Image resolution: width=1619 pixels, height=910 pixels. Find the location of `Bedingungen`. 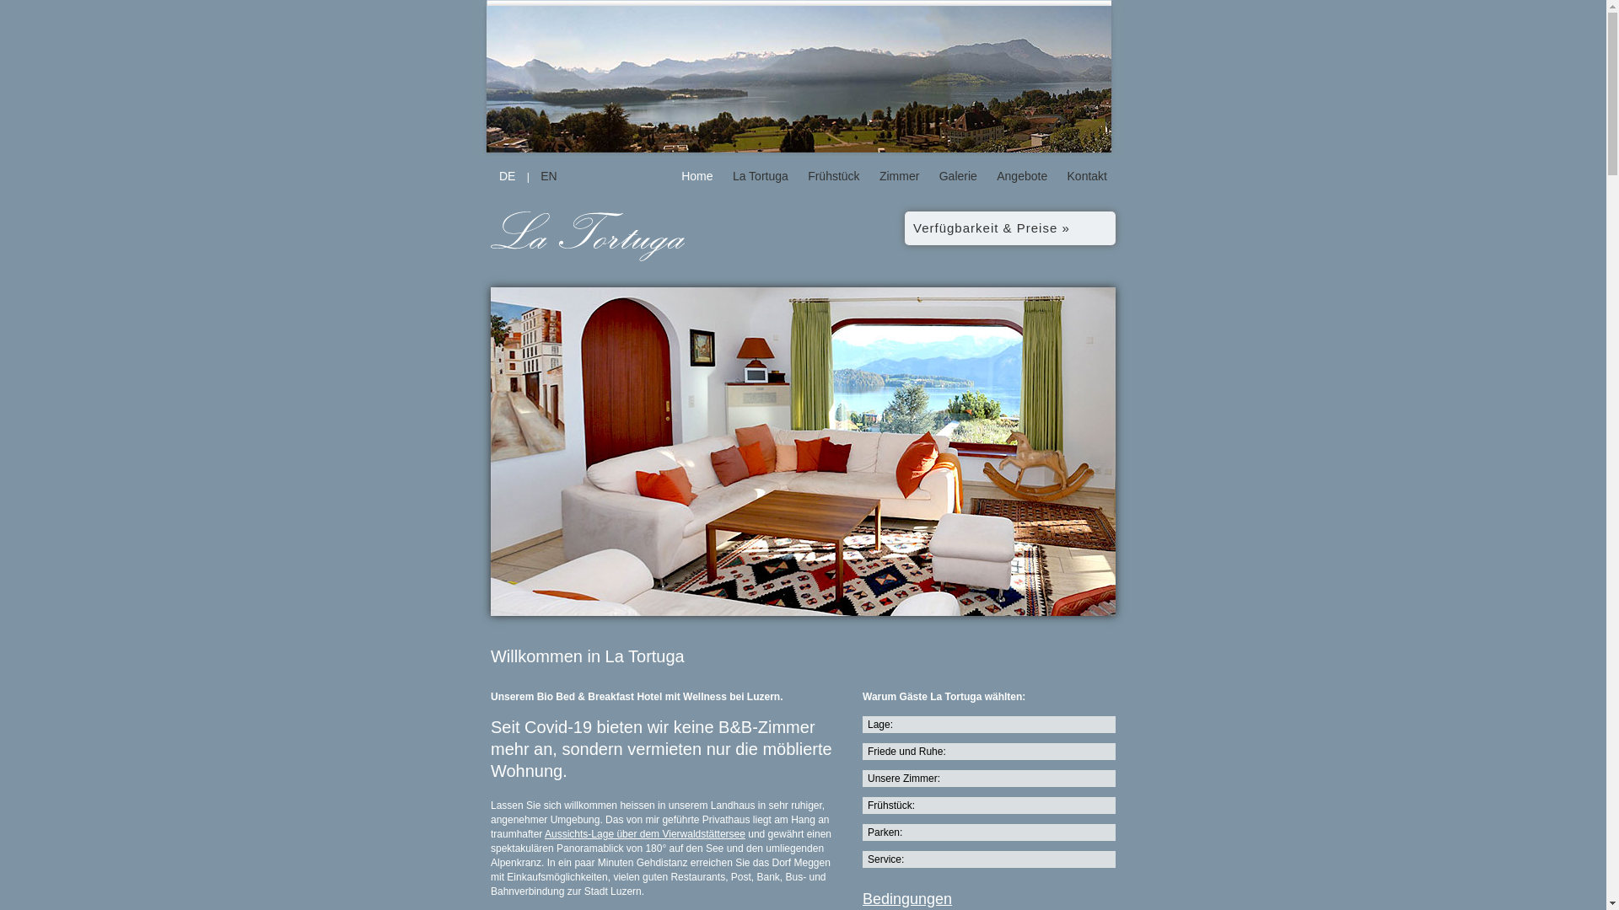

Bedingungen is located at coordinates (907, 899).